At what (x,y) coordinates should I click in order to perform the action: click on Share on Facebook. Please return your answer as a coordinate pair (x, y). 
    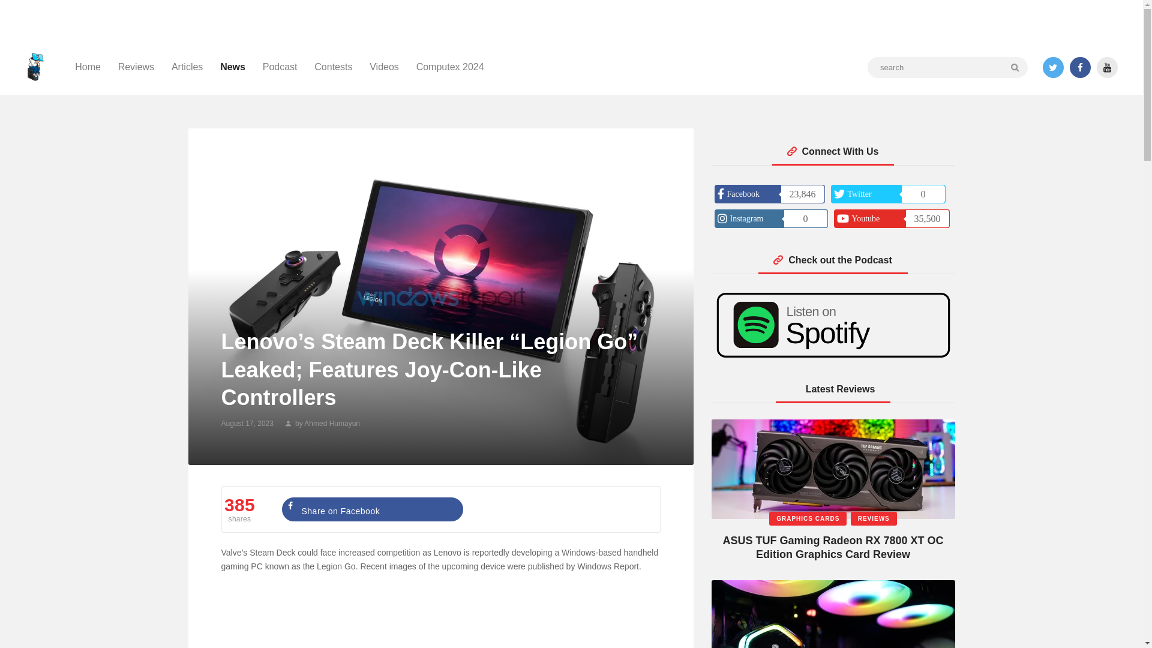
    Looking at the image, I should click on (372, 509).